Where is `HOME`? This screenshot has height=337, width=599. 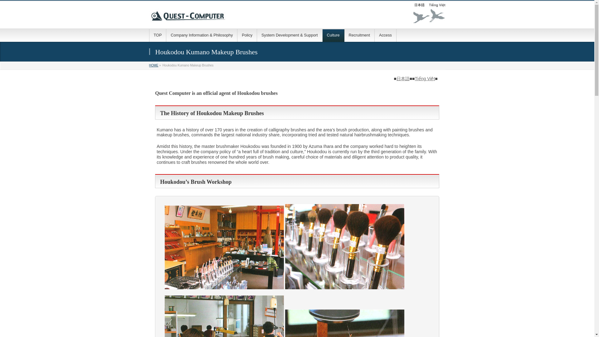 HOME is located at coordinates (154, 65).